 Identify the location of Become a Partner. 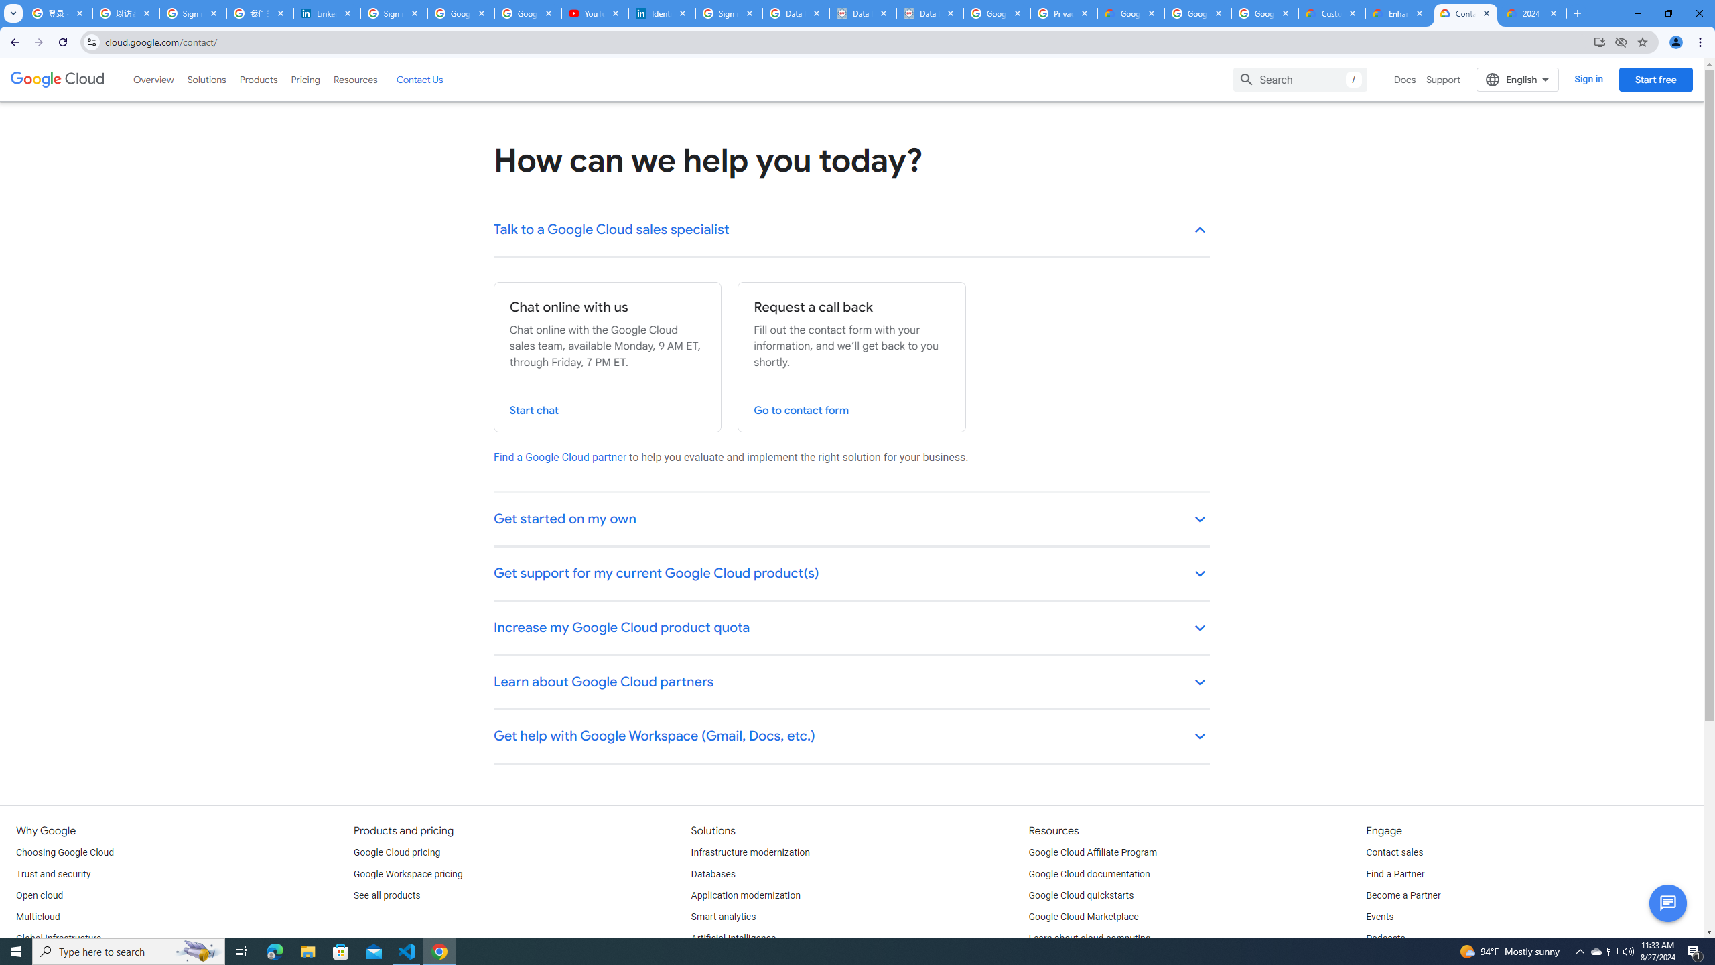
(1403, 895).